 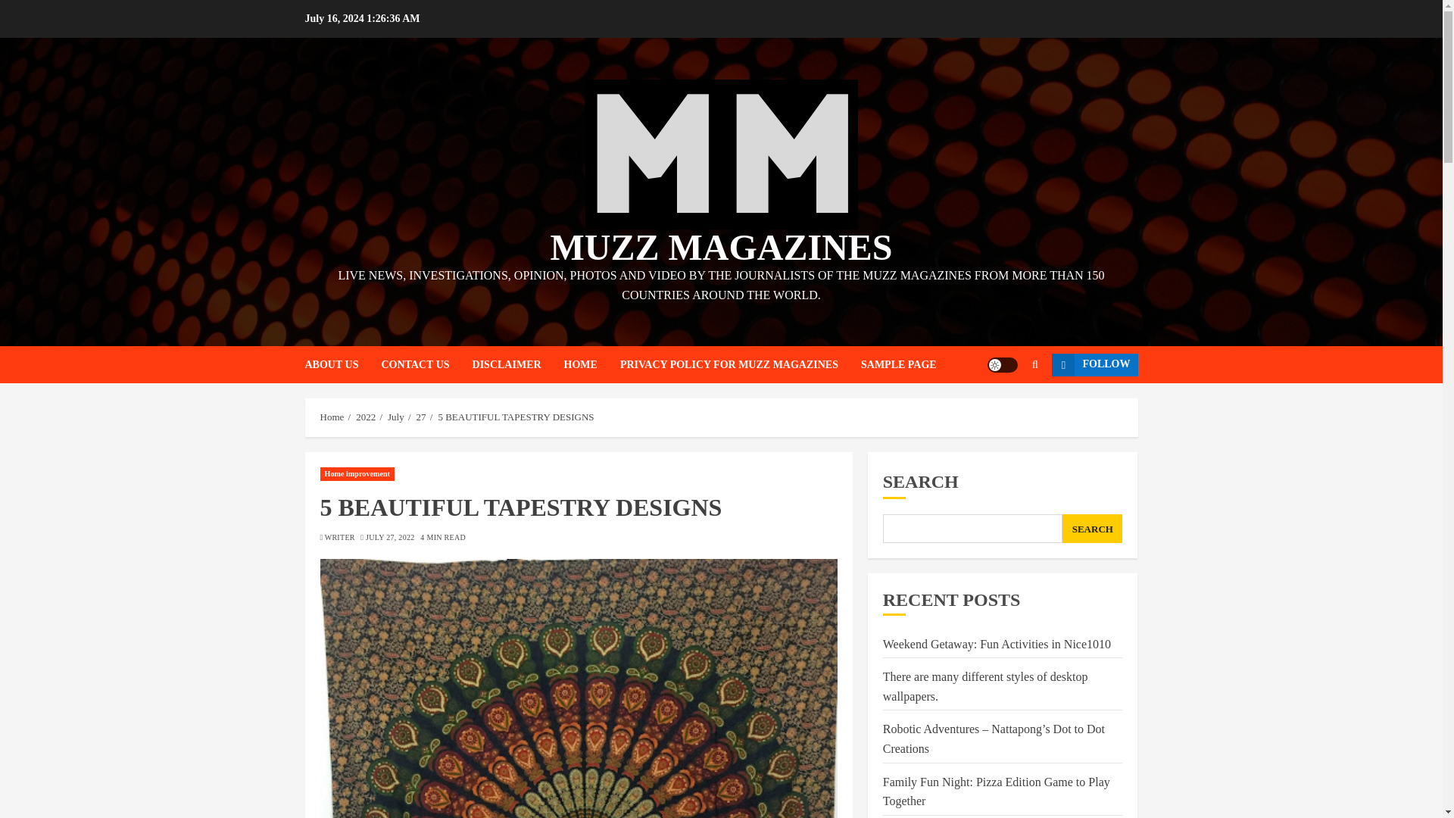 What do you see at coordinates (332, 417) in the screenshot?
I see `Home` at bounding box center [332, 417].